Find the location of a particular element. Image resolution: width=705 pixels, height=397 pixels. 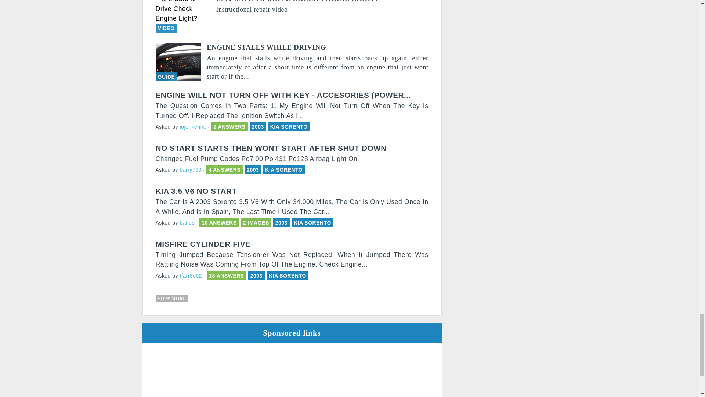

Engine Stalls While Driving is located at coordinates (292, 62).